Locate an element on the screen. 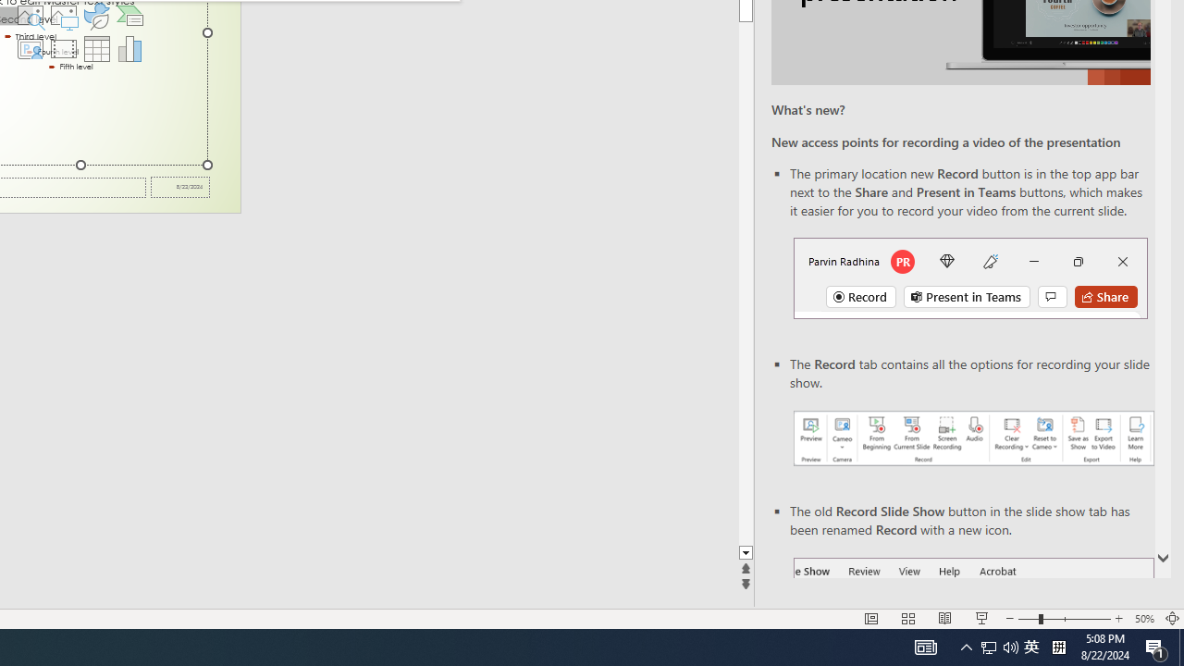 This screenshot has height=666, width=1184. Record button in top bar is located at coordinates (970, 277).